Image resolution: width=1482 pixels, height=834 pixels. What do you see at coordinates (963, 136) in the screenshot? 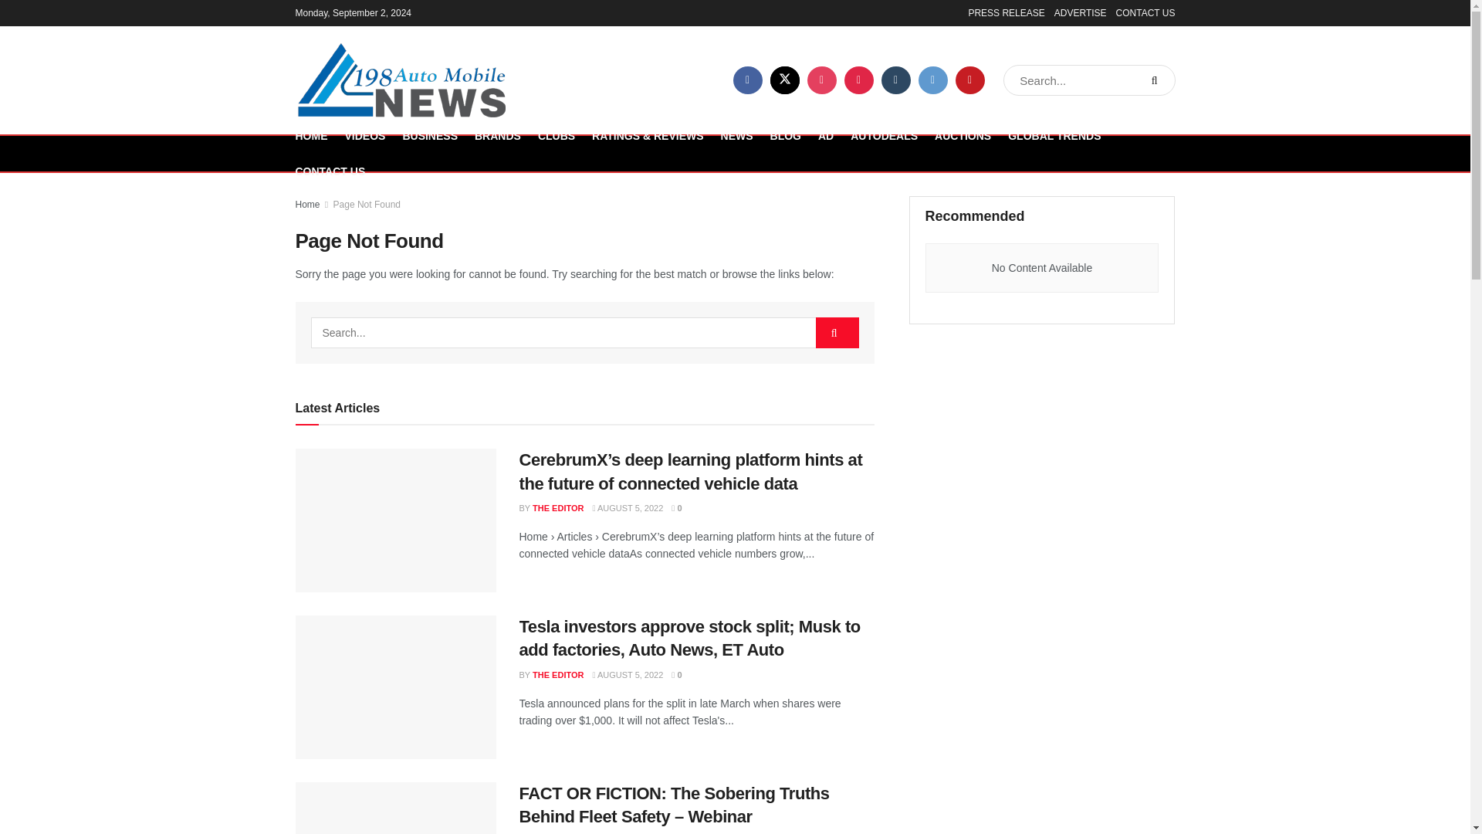
I see `AUCTIONS` at bounding box center [963, 136].